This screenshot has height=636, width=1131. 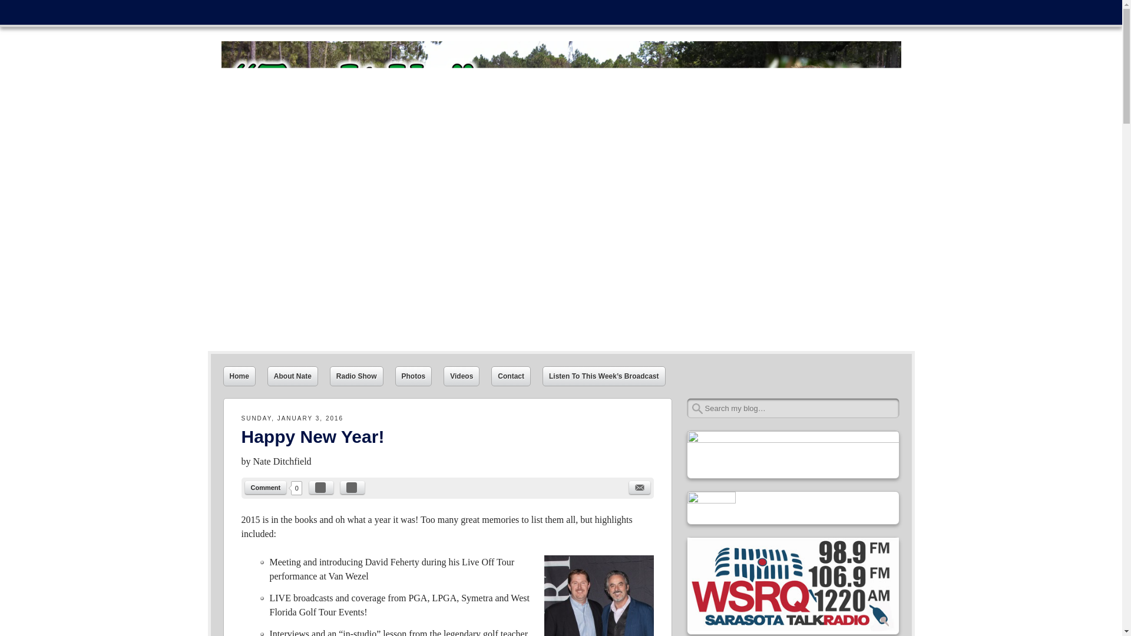 I want to click on Photos, so click(x=414, y=376).